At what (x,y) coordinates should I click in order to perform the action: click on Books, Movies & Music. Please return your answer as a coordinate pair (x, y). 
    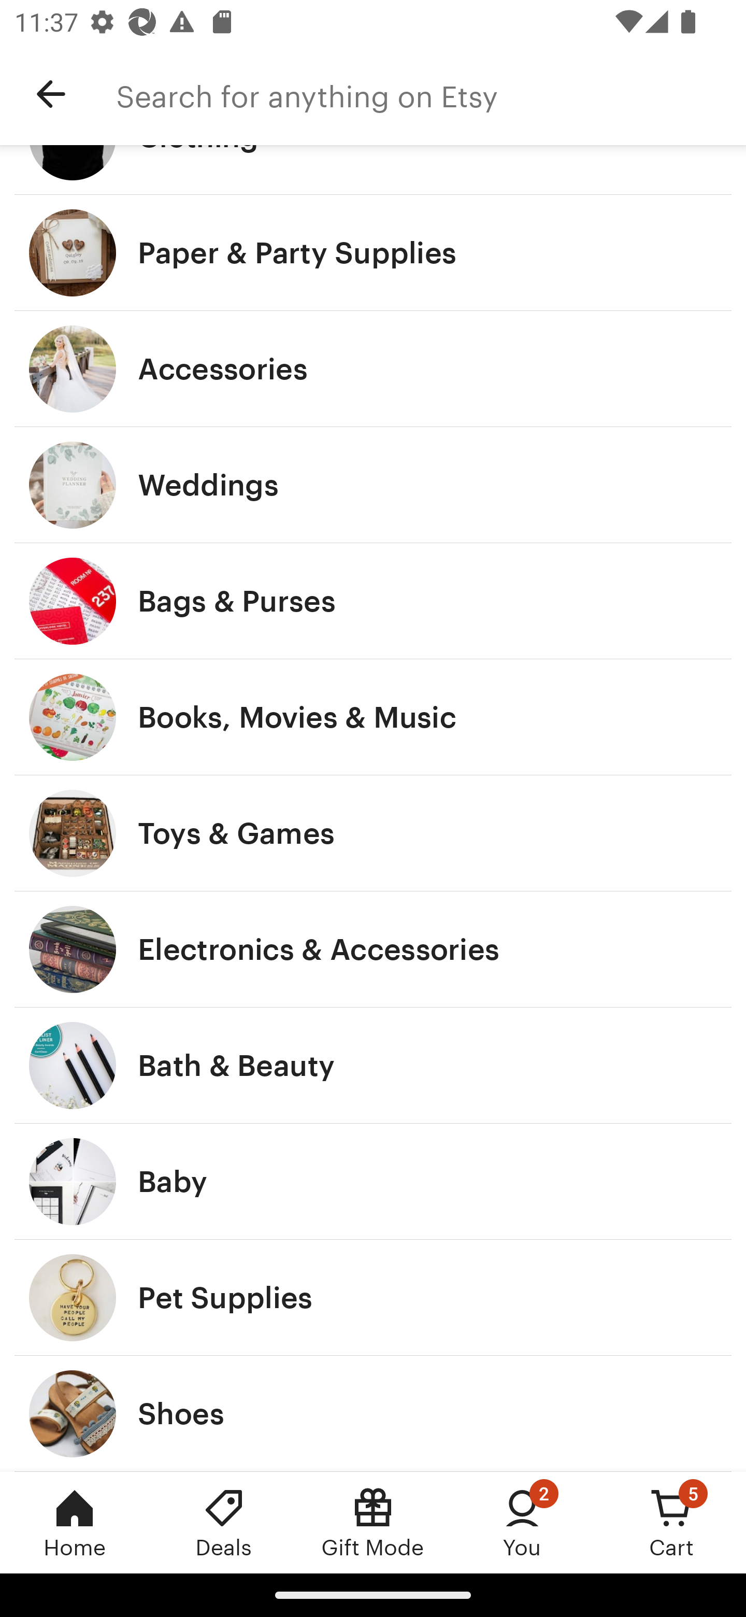
    Looking at the image, I should click on (373, 717).